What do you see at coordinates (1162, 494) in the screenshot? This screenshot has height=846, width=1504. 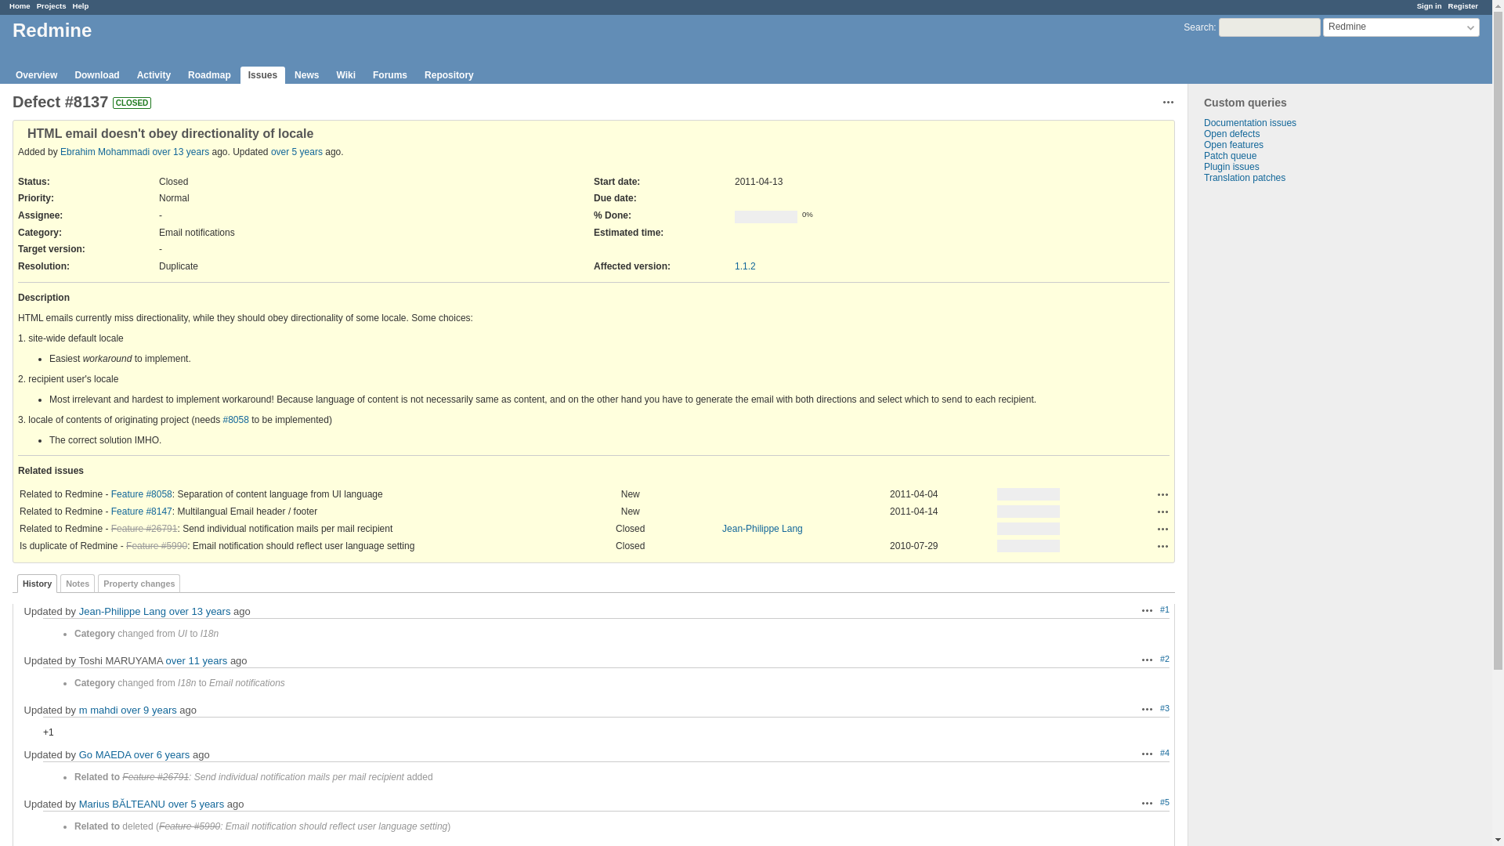 I see `Actions` at bounding box center [1162, 494].